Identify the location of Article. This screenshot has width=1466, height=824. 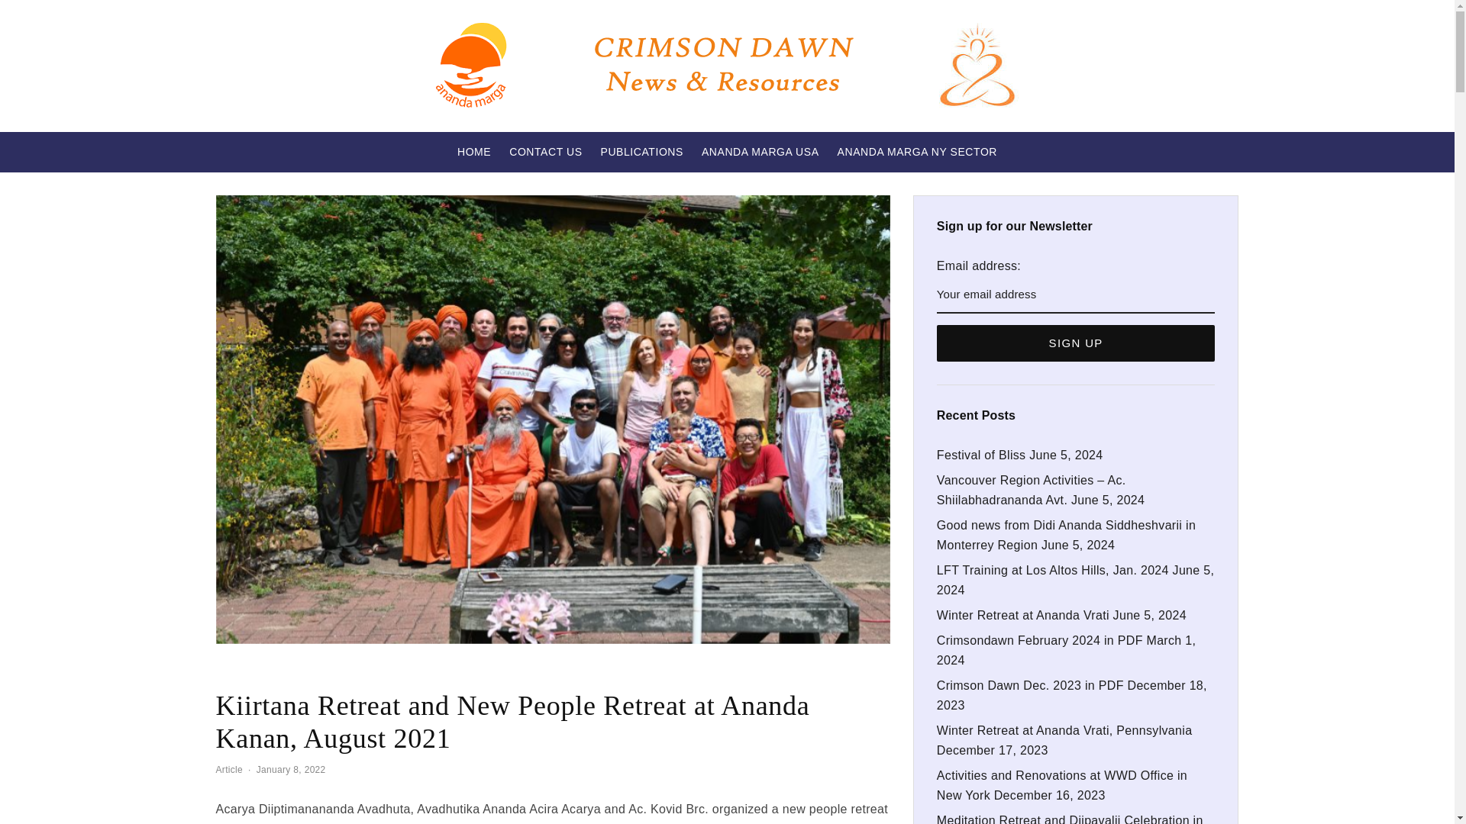
(229, 771).